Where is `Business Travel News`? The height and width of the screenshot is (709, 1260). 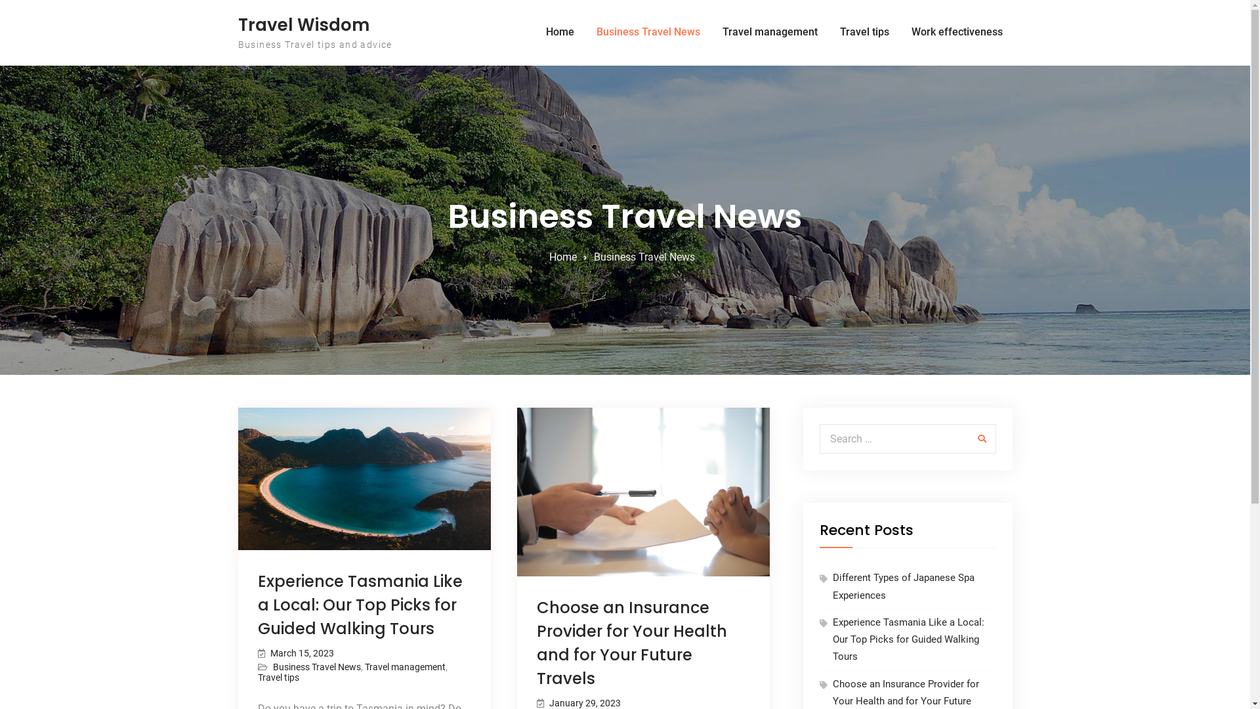
Business Travel News is located at coordinates (648, 32).